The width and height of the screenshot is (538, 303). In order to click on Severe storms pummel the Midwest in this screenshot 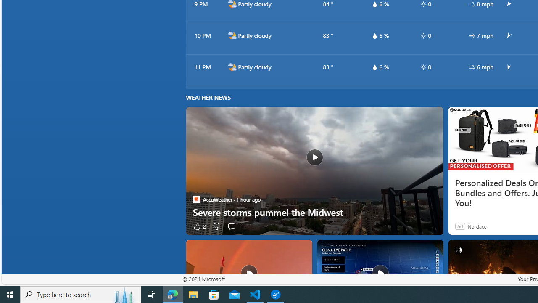, I will do `click(314, 171)`.